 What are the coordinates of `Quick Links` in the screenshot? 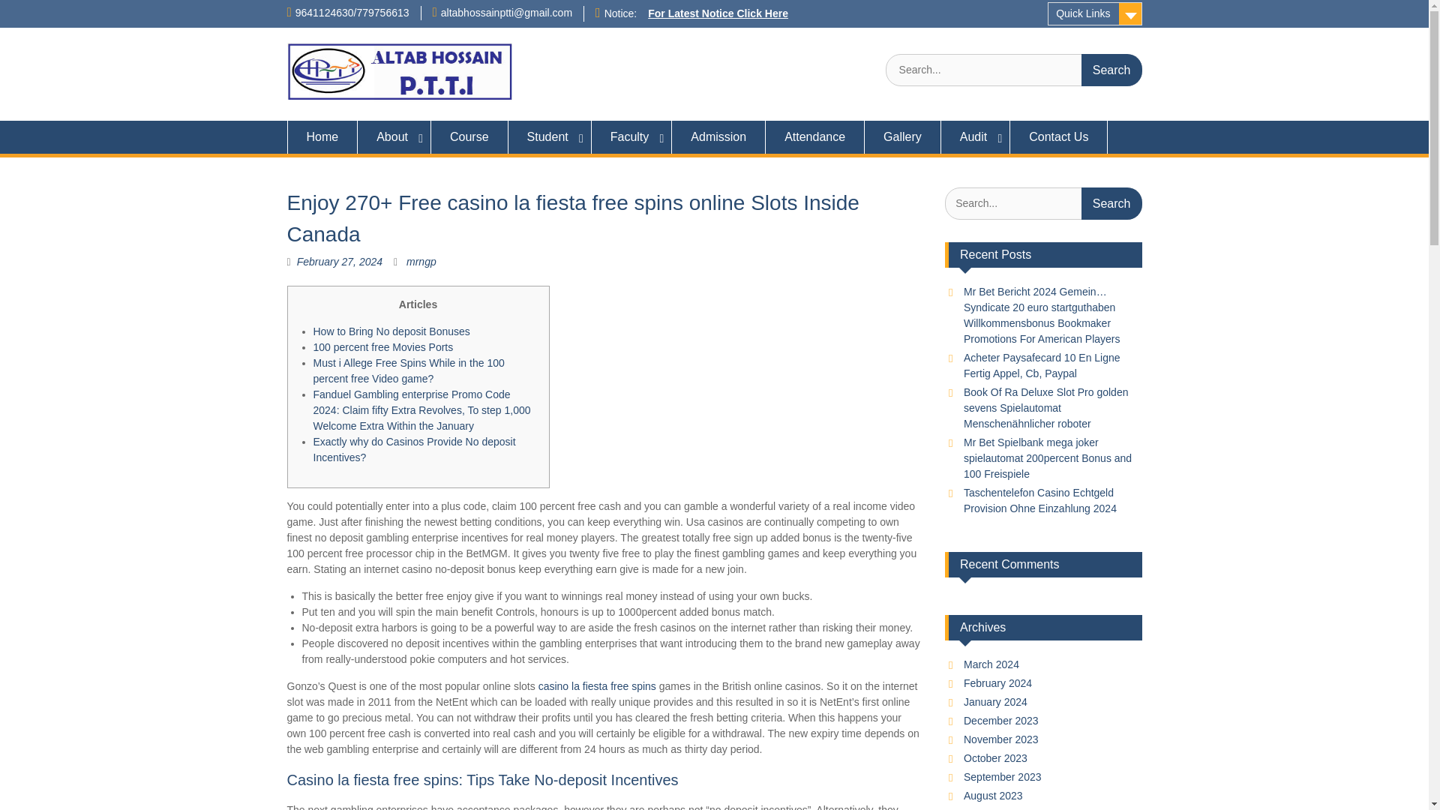 It's located at (1095, 13).